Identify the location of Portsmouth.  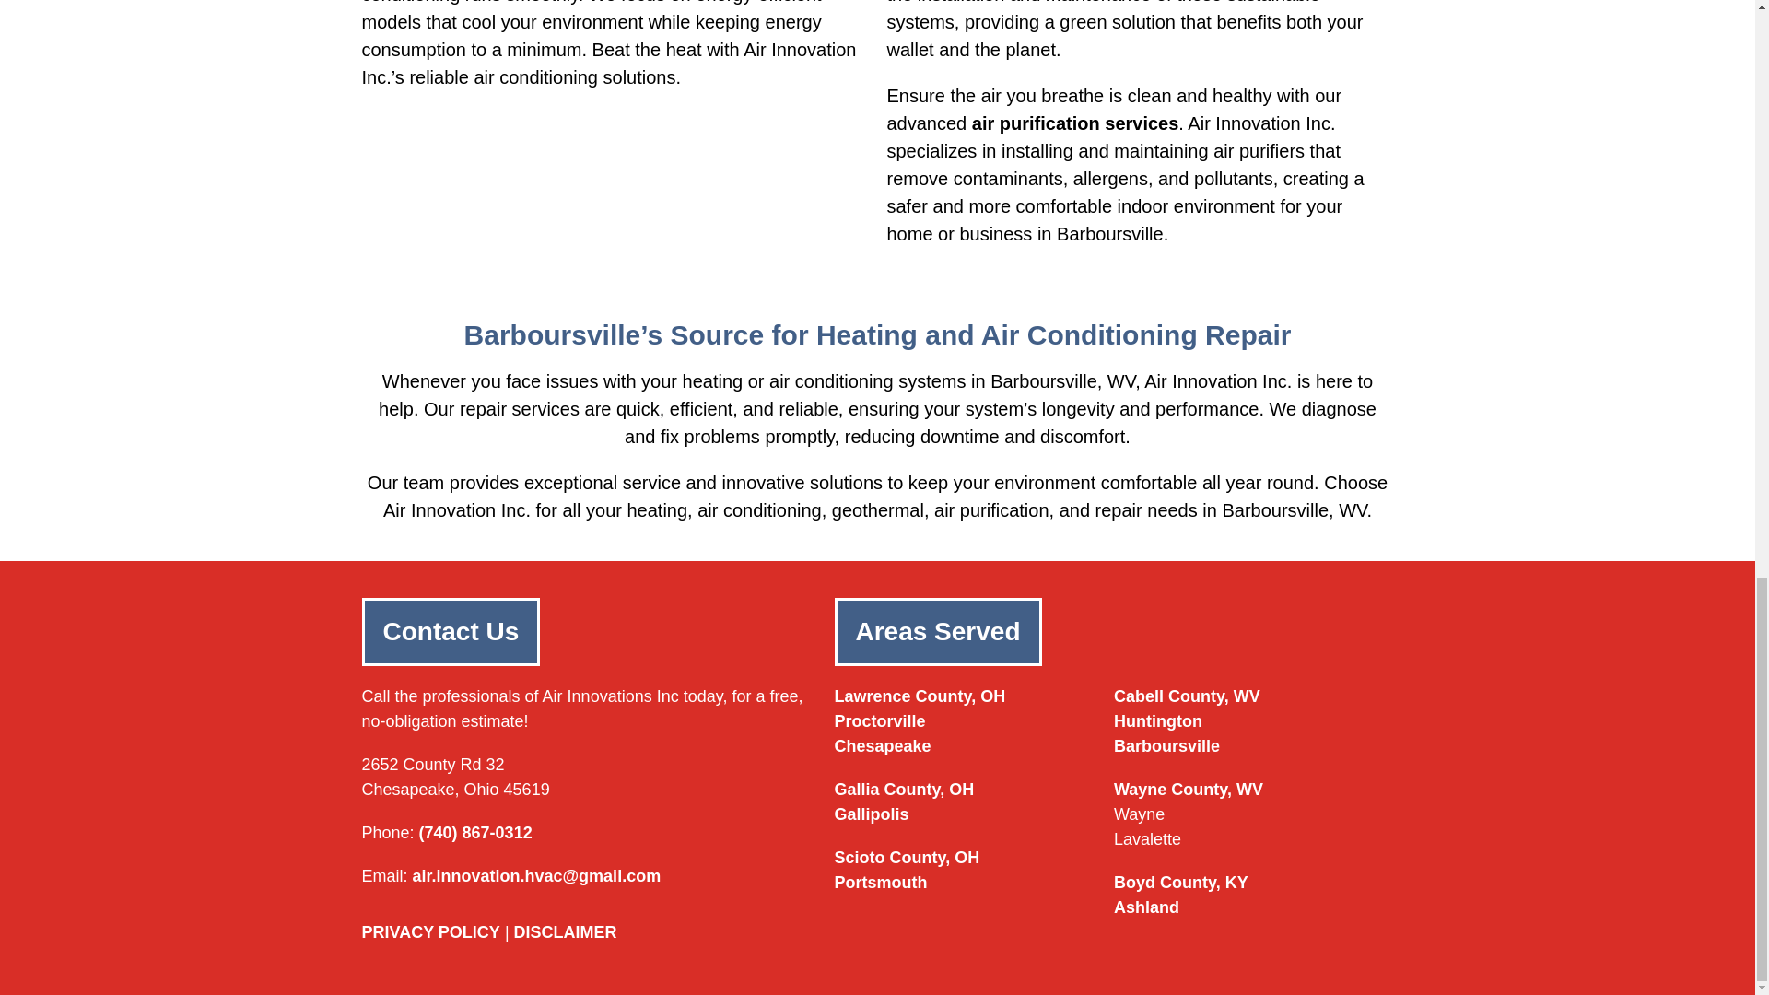
(881, 883).